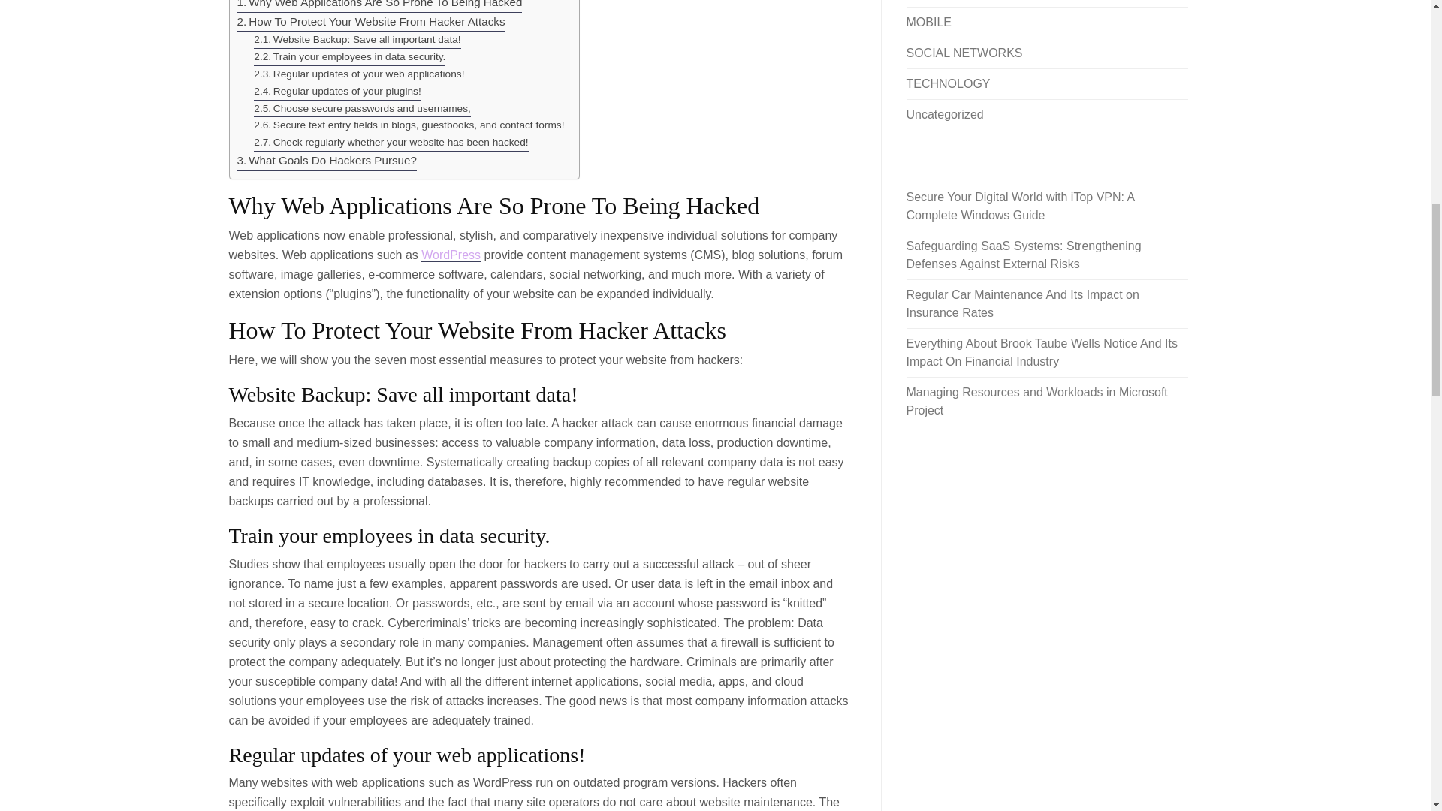 The height and width of the screenshot is (811, 1442). What do you see at coordinates (451, 255) in the screenshot?
I see `WordPress` at bounding box center [451, 255].